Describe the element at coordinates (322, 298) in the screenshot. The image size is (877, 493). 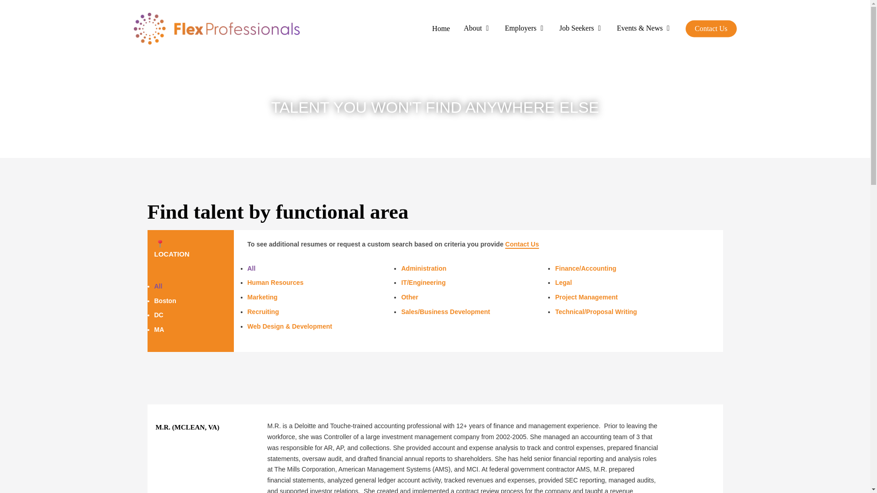
I see `Marketing` at that location.